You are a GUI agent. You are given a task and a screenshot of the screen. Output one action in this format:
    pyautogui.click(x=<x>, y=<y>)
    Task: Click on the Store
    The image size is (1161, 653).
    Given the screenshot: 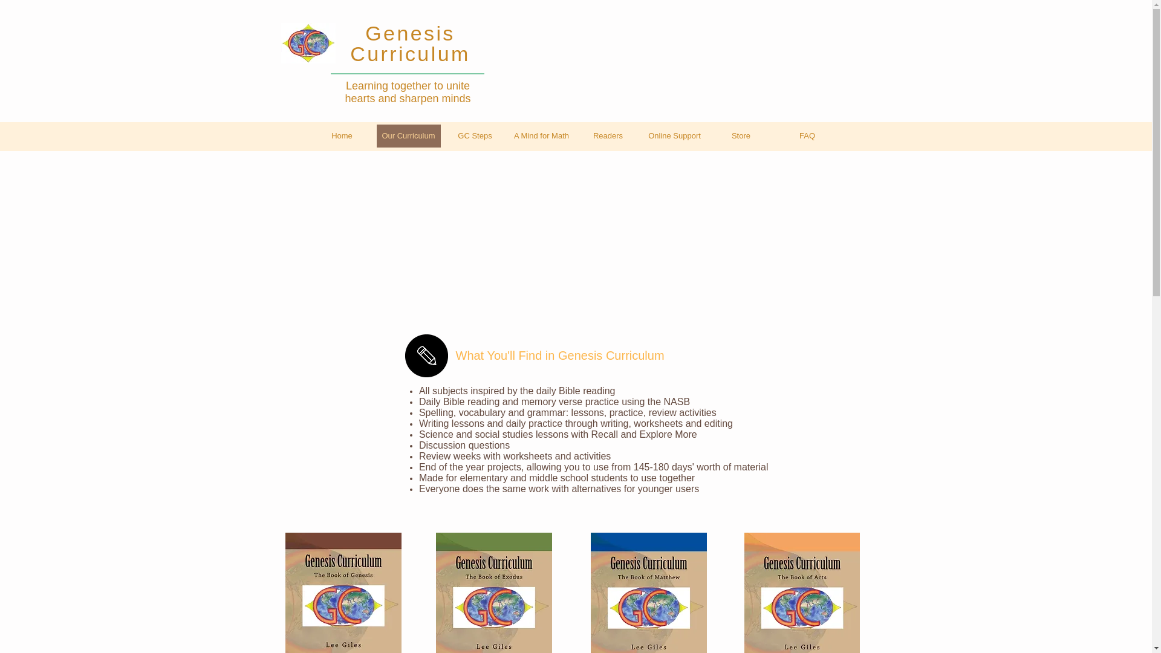 What is the action you would take?
    pyautogui.click(x=740, y=136)
    